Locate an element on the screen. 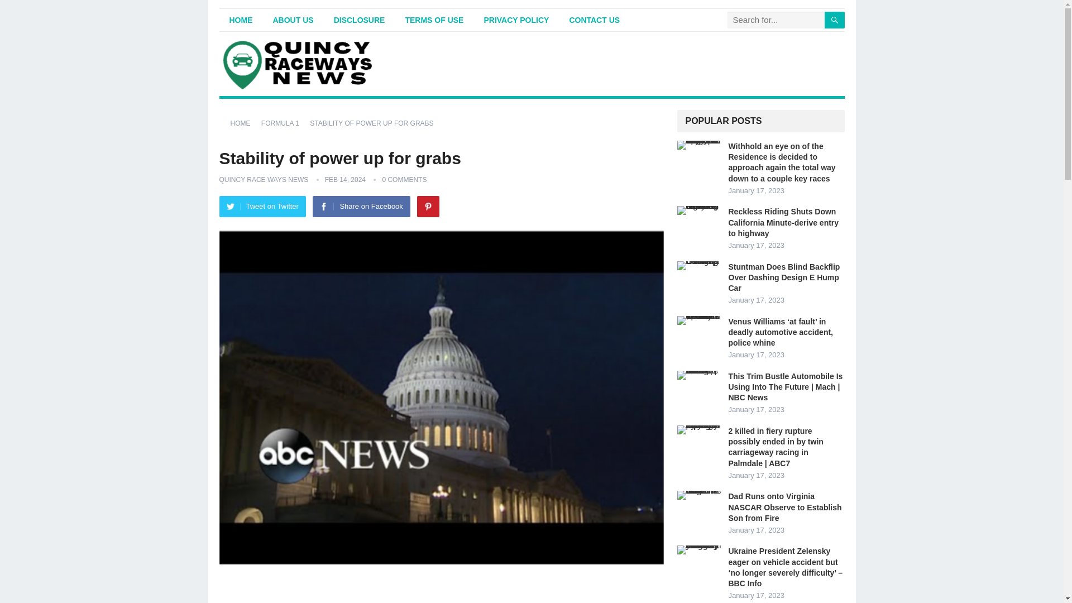 This screenshot has width=1072, height=603. View all posts in Formula 1 is located at coordinates (284, 123).